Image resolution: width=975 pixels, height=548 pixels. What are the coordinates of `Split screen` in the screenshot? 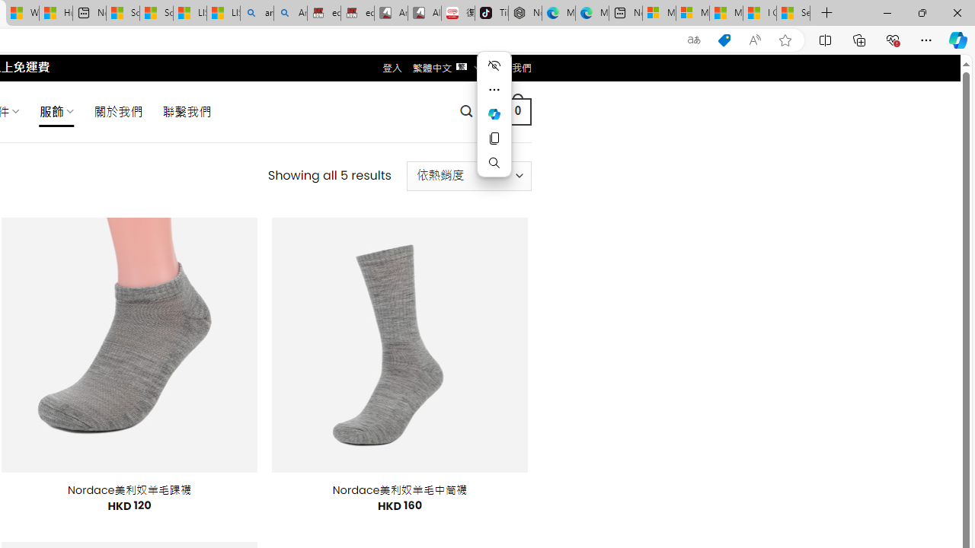 It's located at (825, 40).